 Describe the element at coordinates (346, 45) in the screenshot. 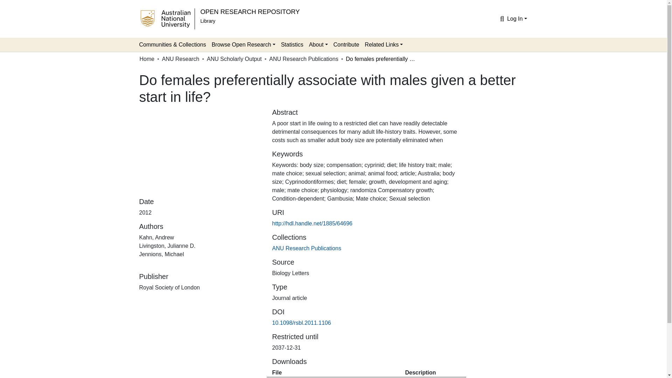

I see `Contribute` at that location.